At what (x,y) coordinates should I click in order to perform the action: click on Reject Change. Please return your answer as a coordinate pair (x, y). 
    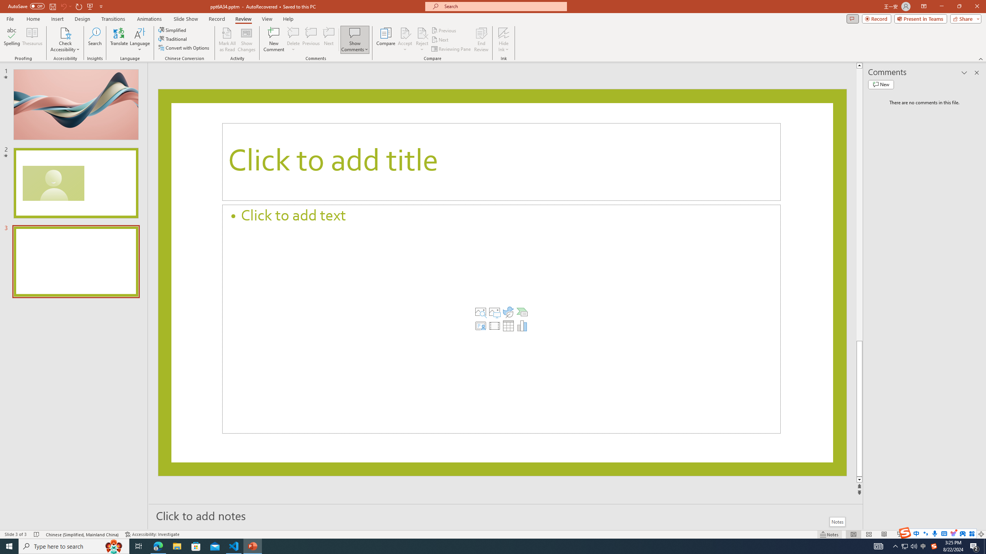
    Looking at the image, I should click on (422, 33).